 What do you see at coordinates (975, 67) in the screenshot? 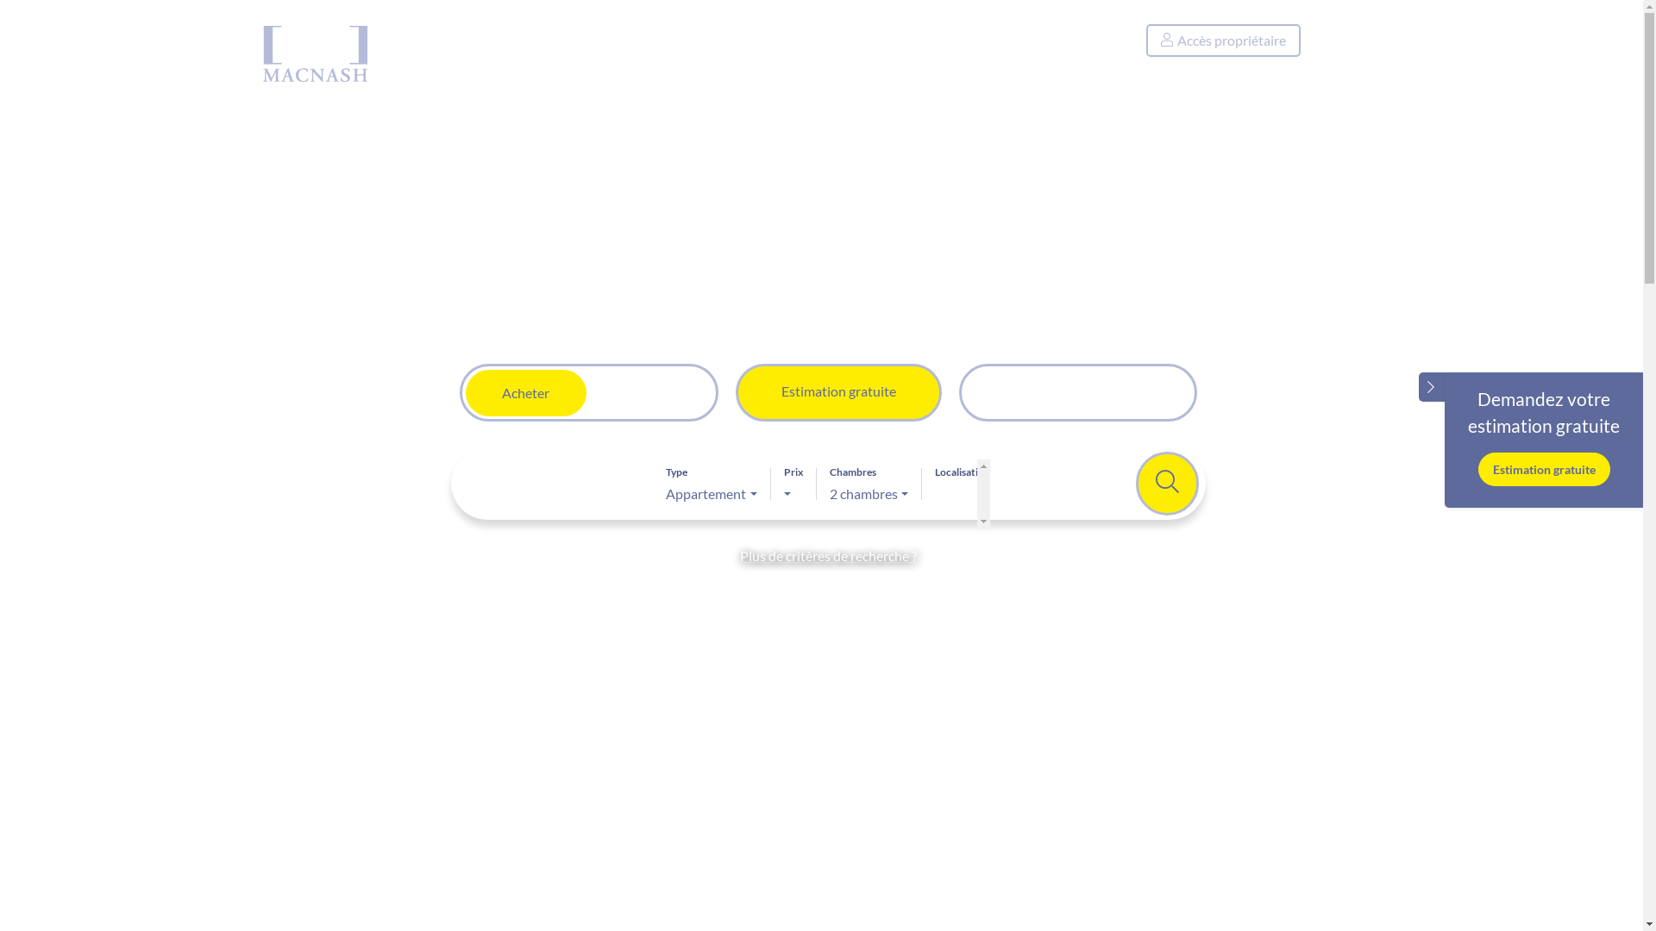
I see `CONTACT` at bounding box center [975, 67].